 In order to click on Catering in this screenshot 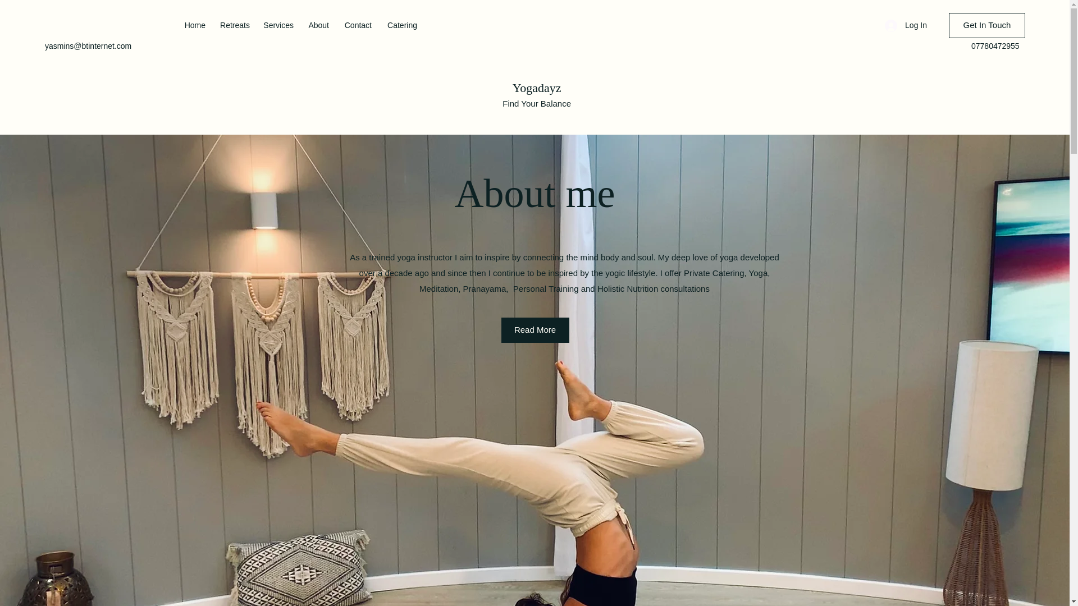, I will do `click(400, 25)`.